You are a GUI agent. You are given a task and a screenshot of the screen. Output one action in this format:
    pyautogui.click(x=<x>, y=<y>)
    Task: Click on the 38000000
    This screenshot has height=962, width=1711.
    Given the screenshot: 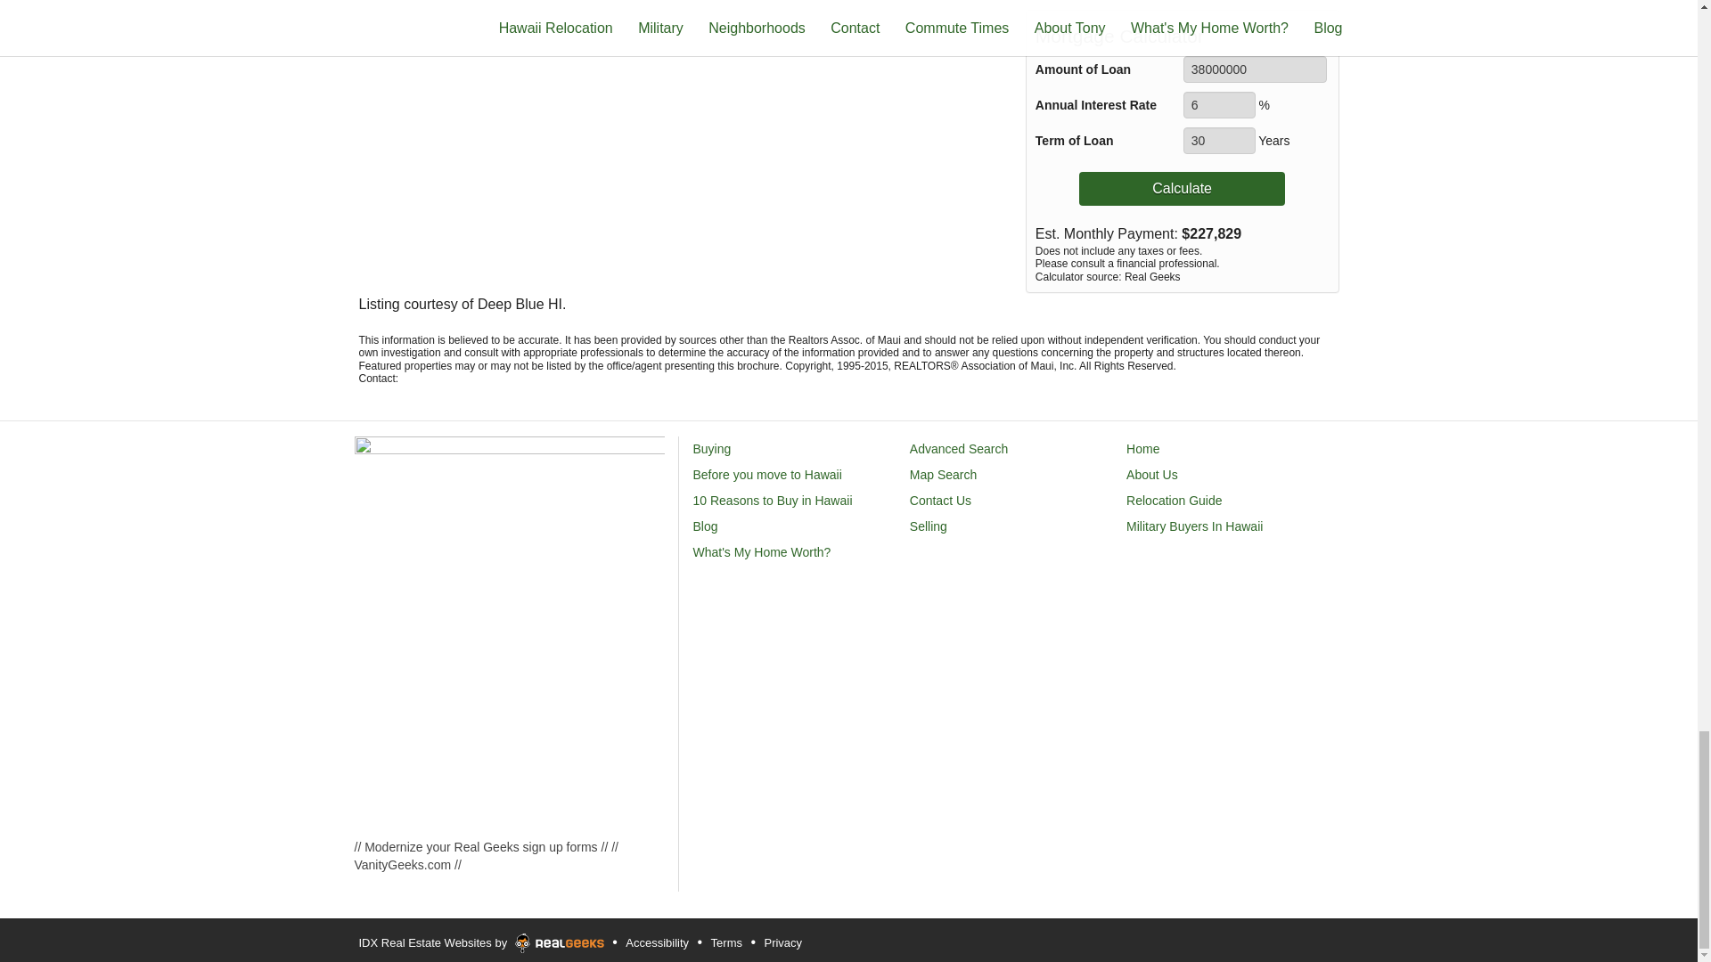 What is the action you would take?
    pyautogui.click(x=1255, y=69)
    